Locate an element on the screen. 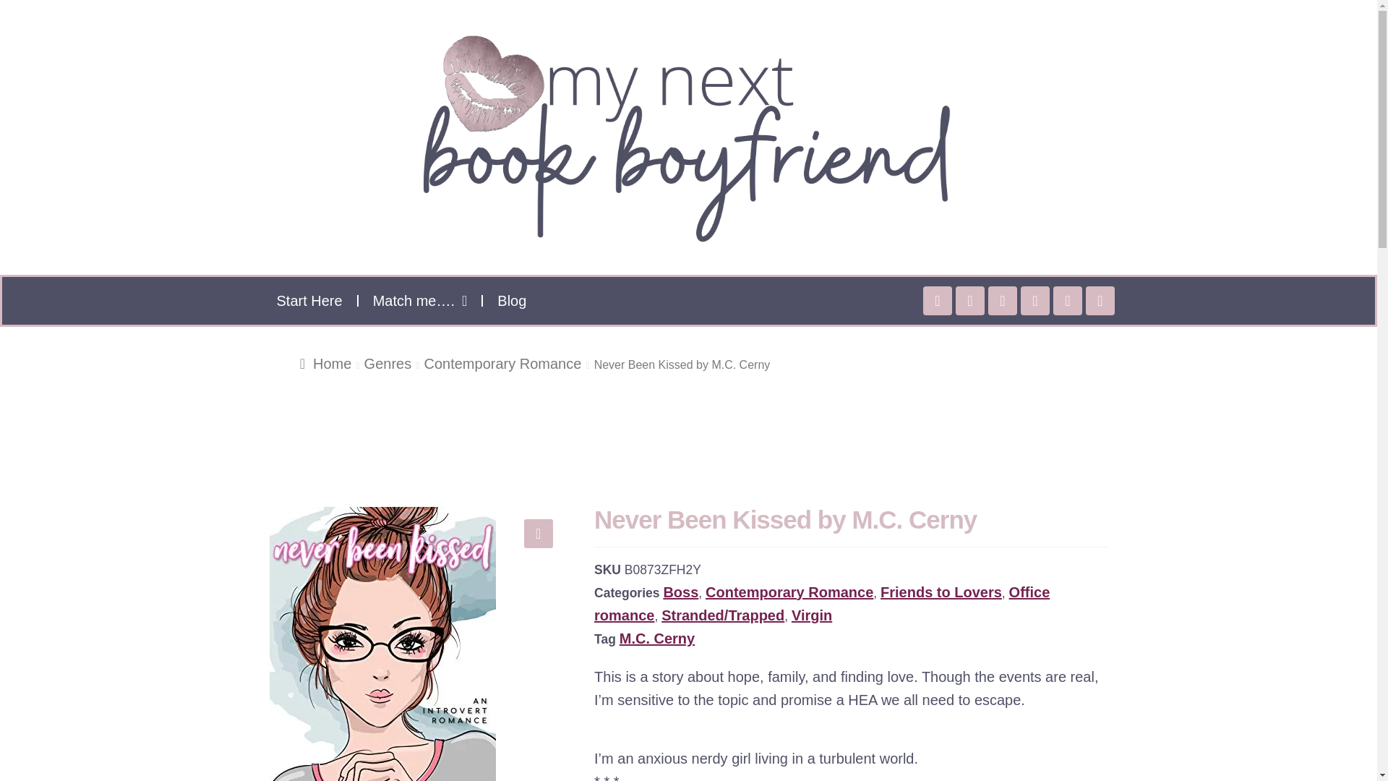 This screenshot has width=1388, height=781. Friends to Lovers is located at coordinates (941, 592).